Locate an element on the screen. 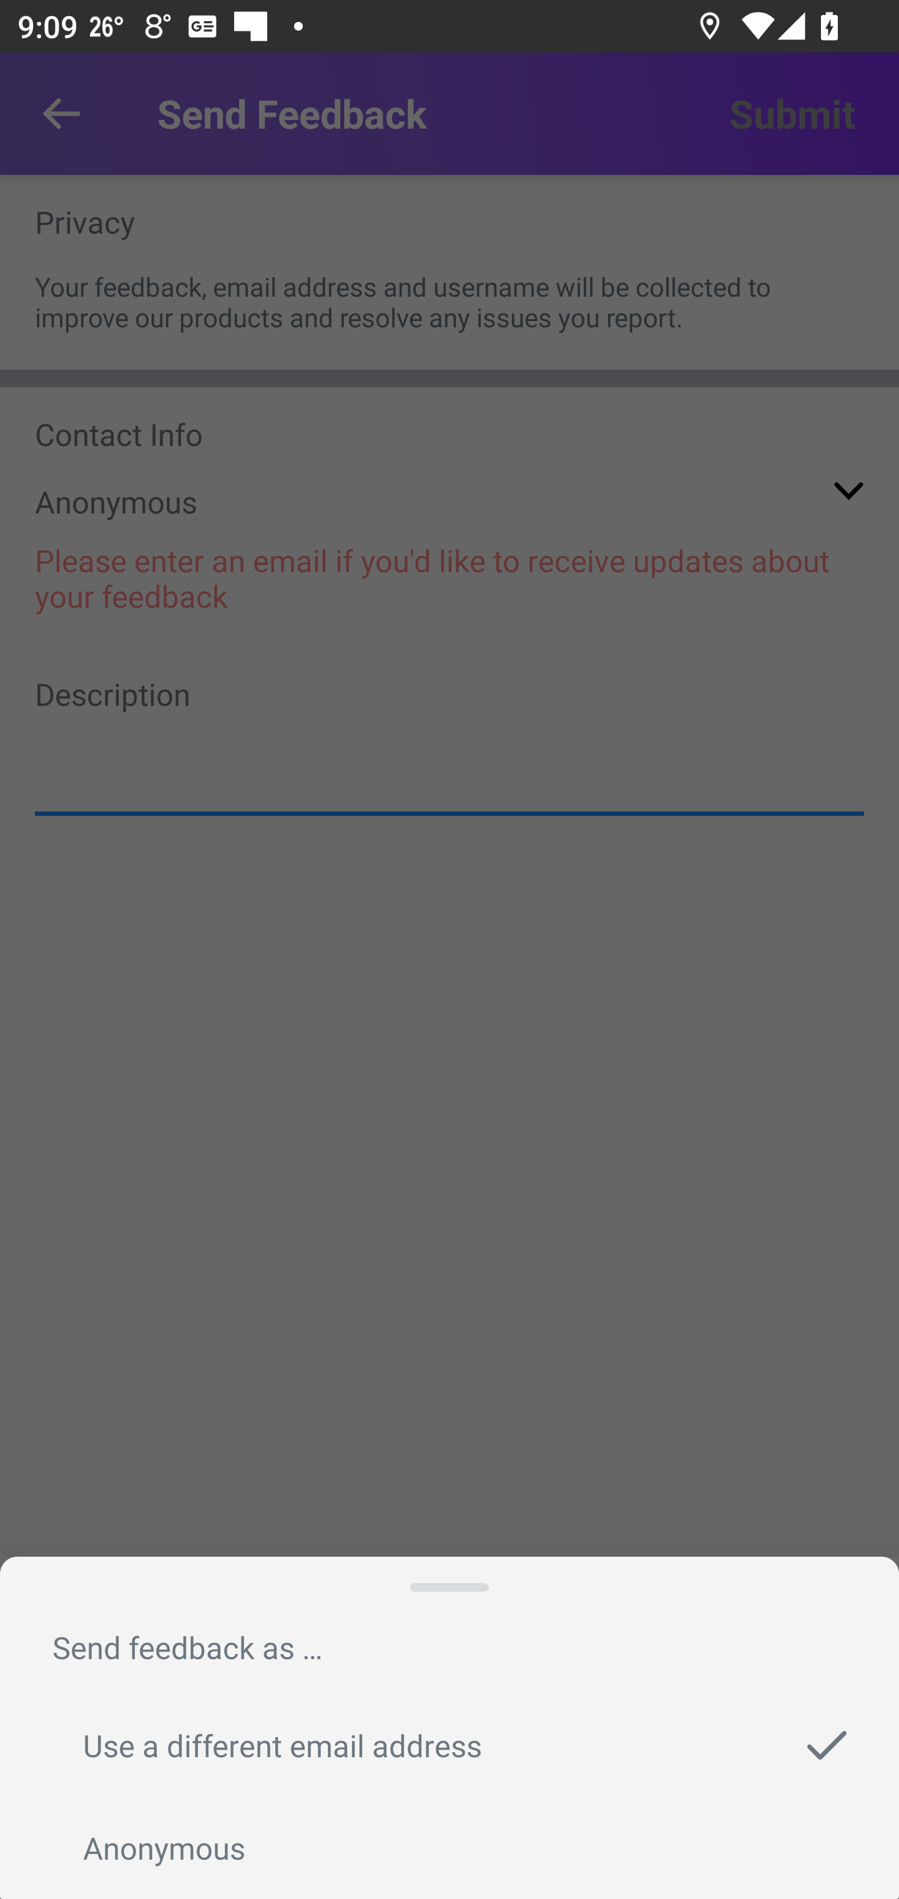 This screenshot has height=1899, width=899. Send feedback as … is located at coordinates (187, 1647).